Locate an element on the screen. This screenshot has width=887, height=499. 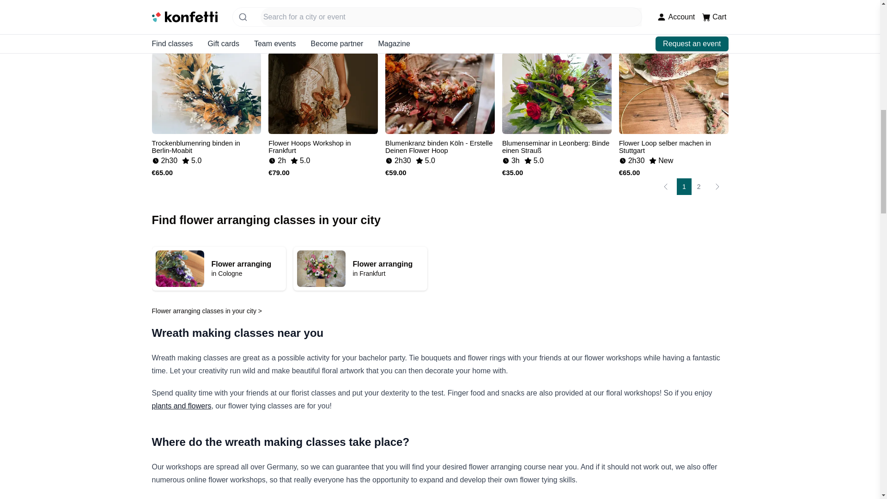
Blumenkranz binden in Trier: Kreiere Deinen Kranz is located at coordinates (206, 144).